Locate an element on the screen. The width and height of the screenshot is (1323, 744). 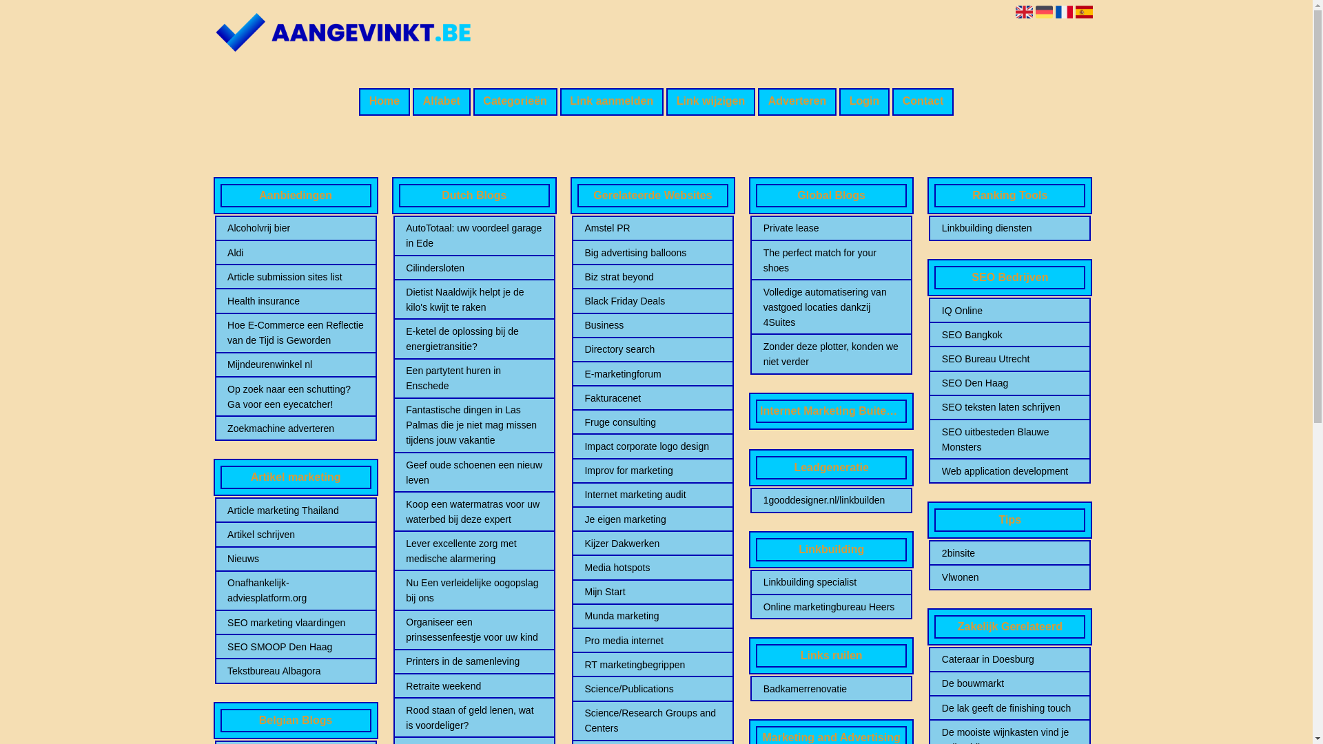
Zonder deze plotter, konden we niet verder is located at coordinates (832, 354).